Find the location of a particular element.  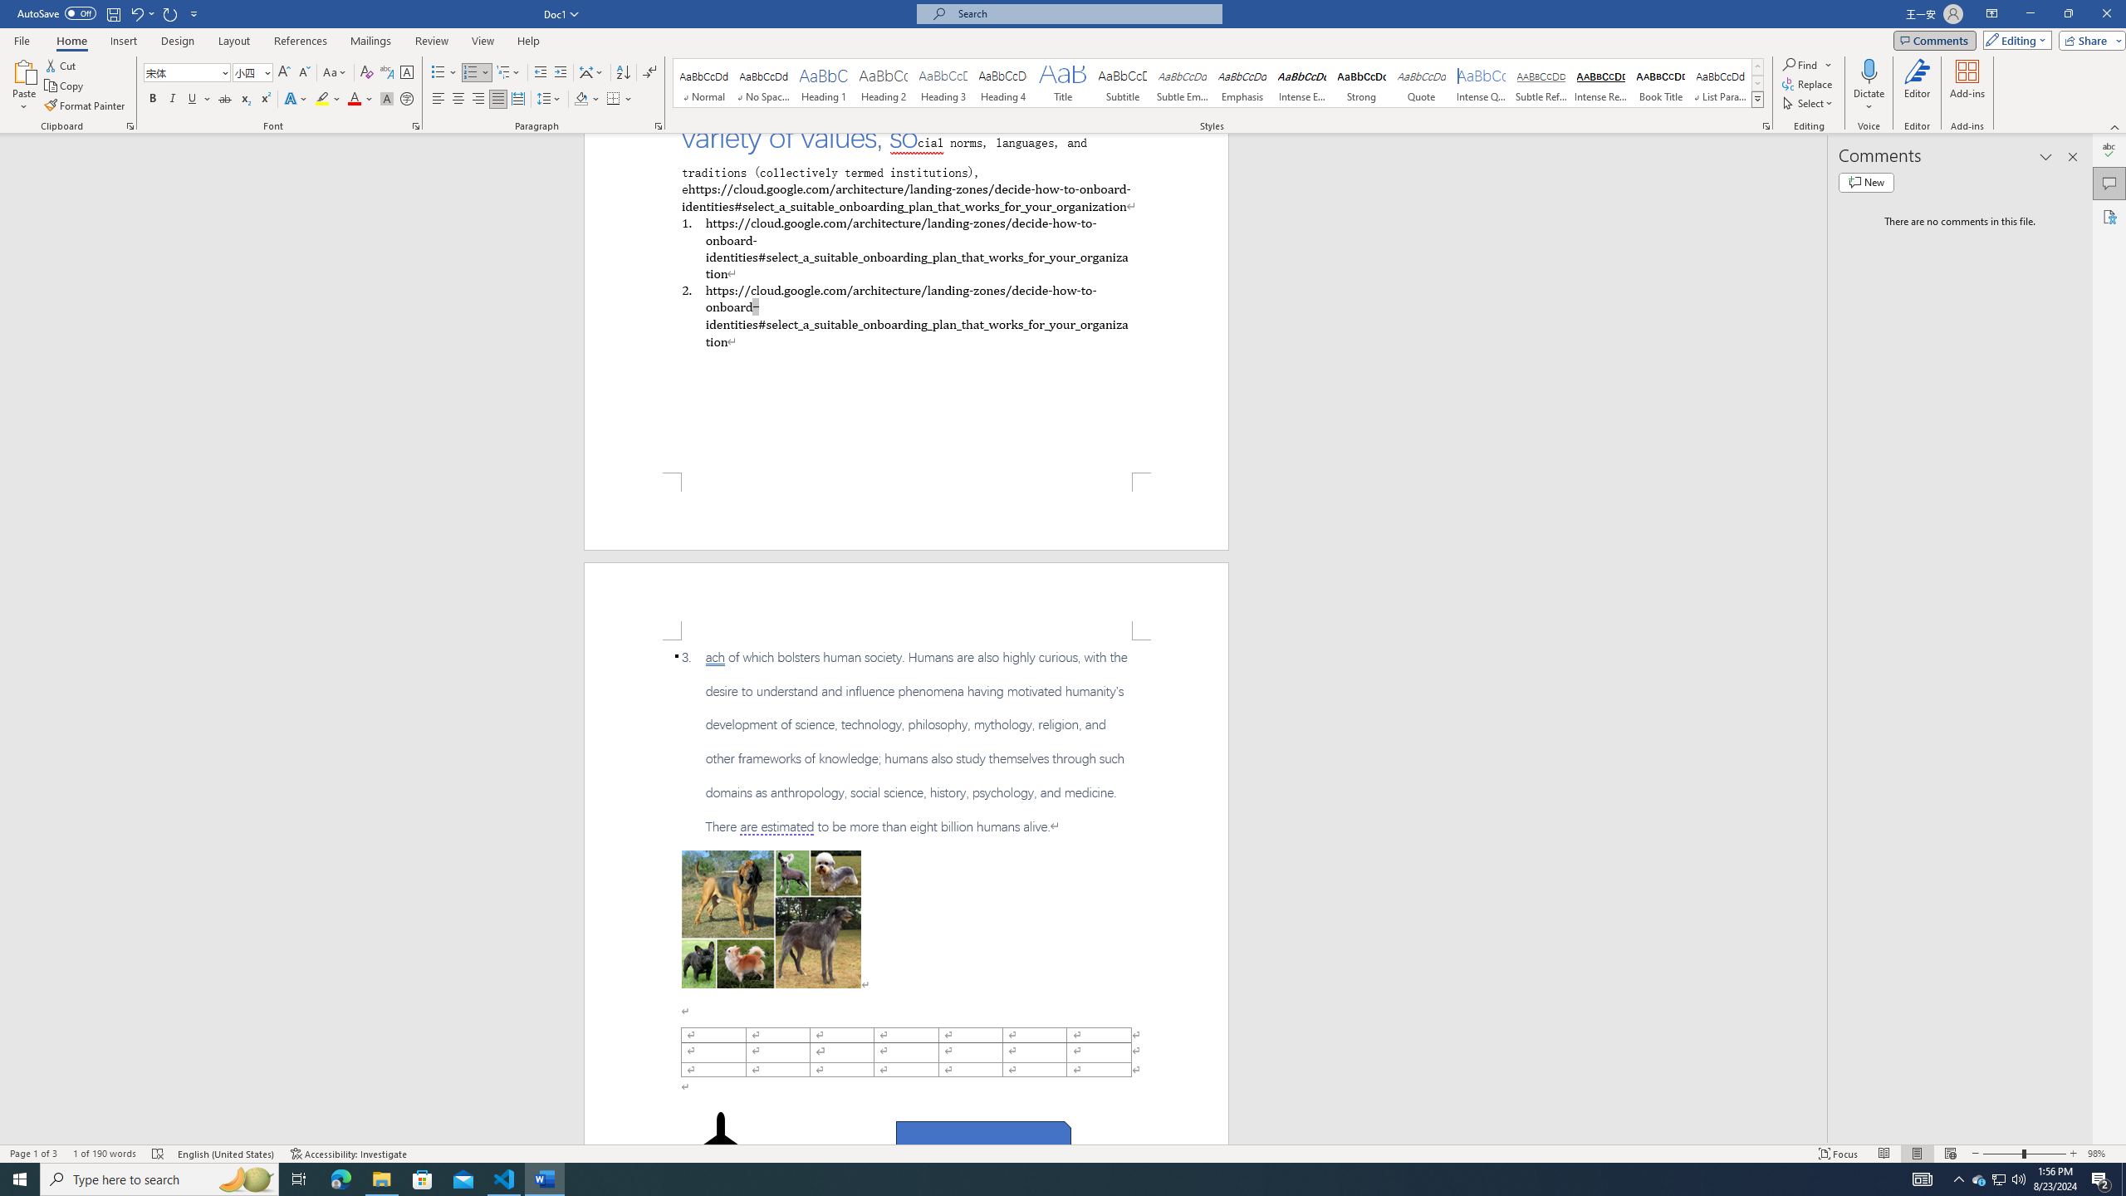

Subtle Reference is located at coordinates (1541, 83).